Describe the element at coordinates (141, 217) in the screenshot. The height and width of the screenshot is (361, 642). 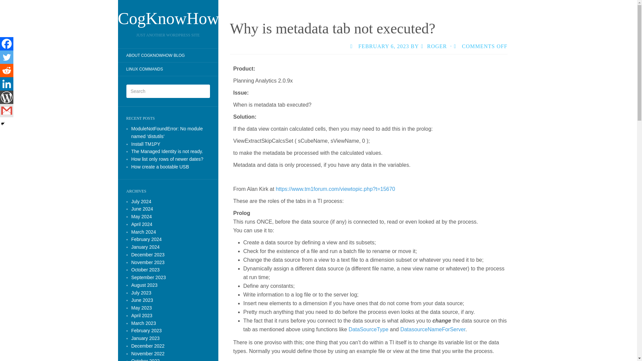
I see `May 2024` at that location.